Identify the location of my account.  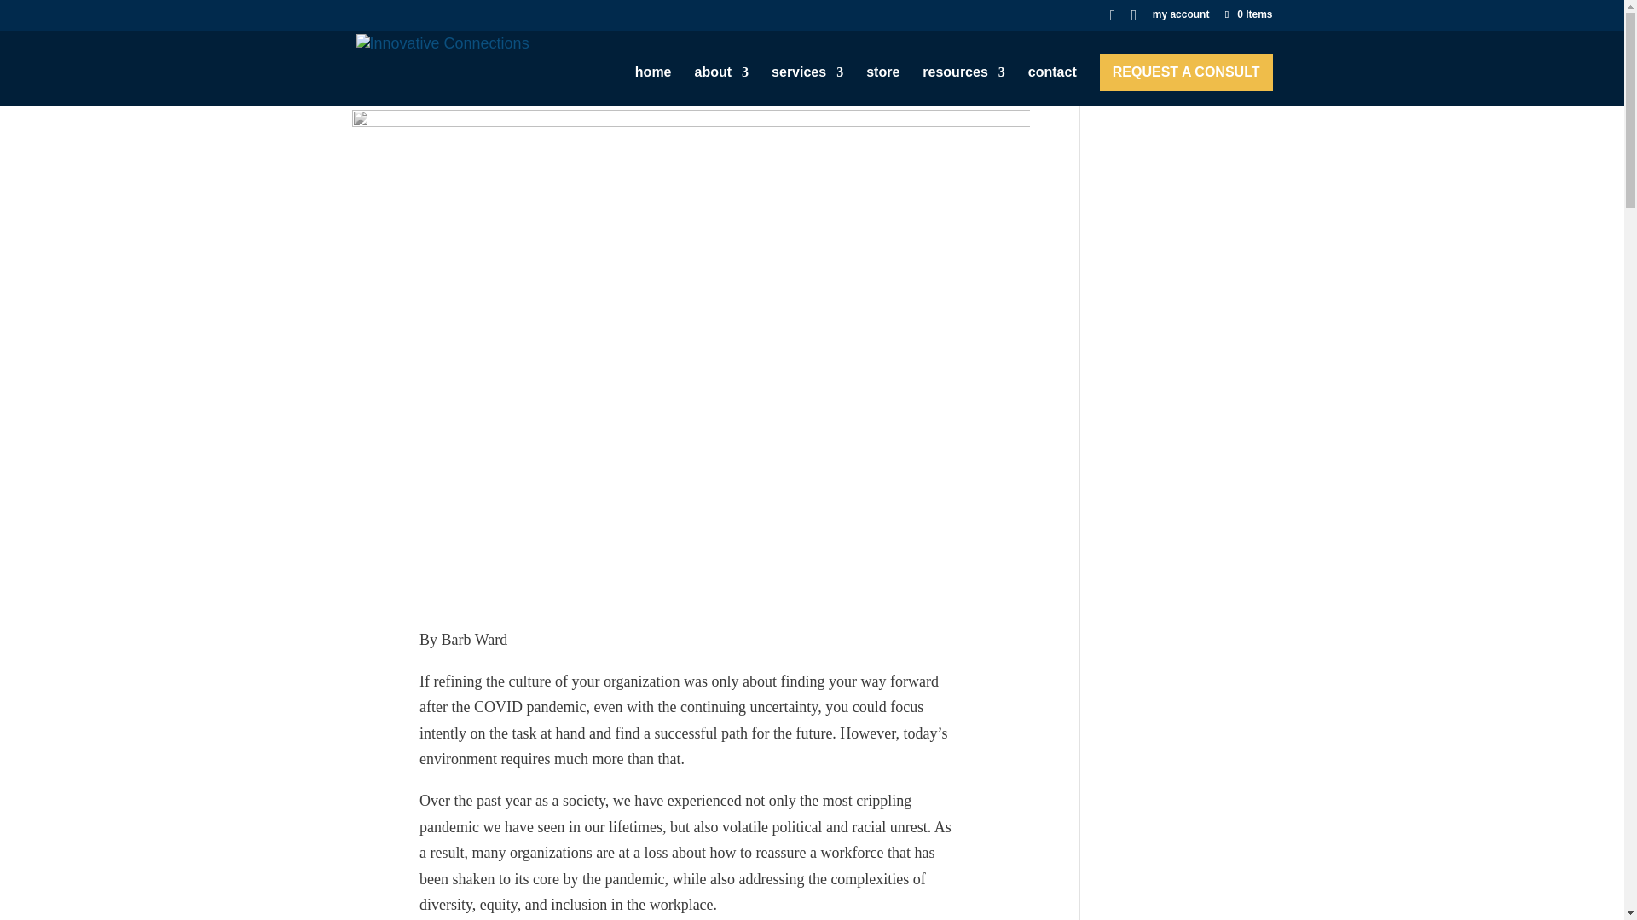
(1180, 18).